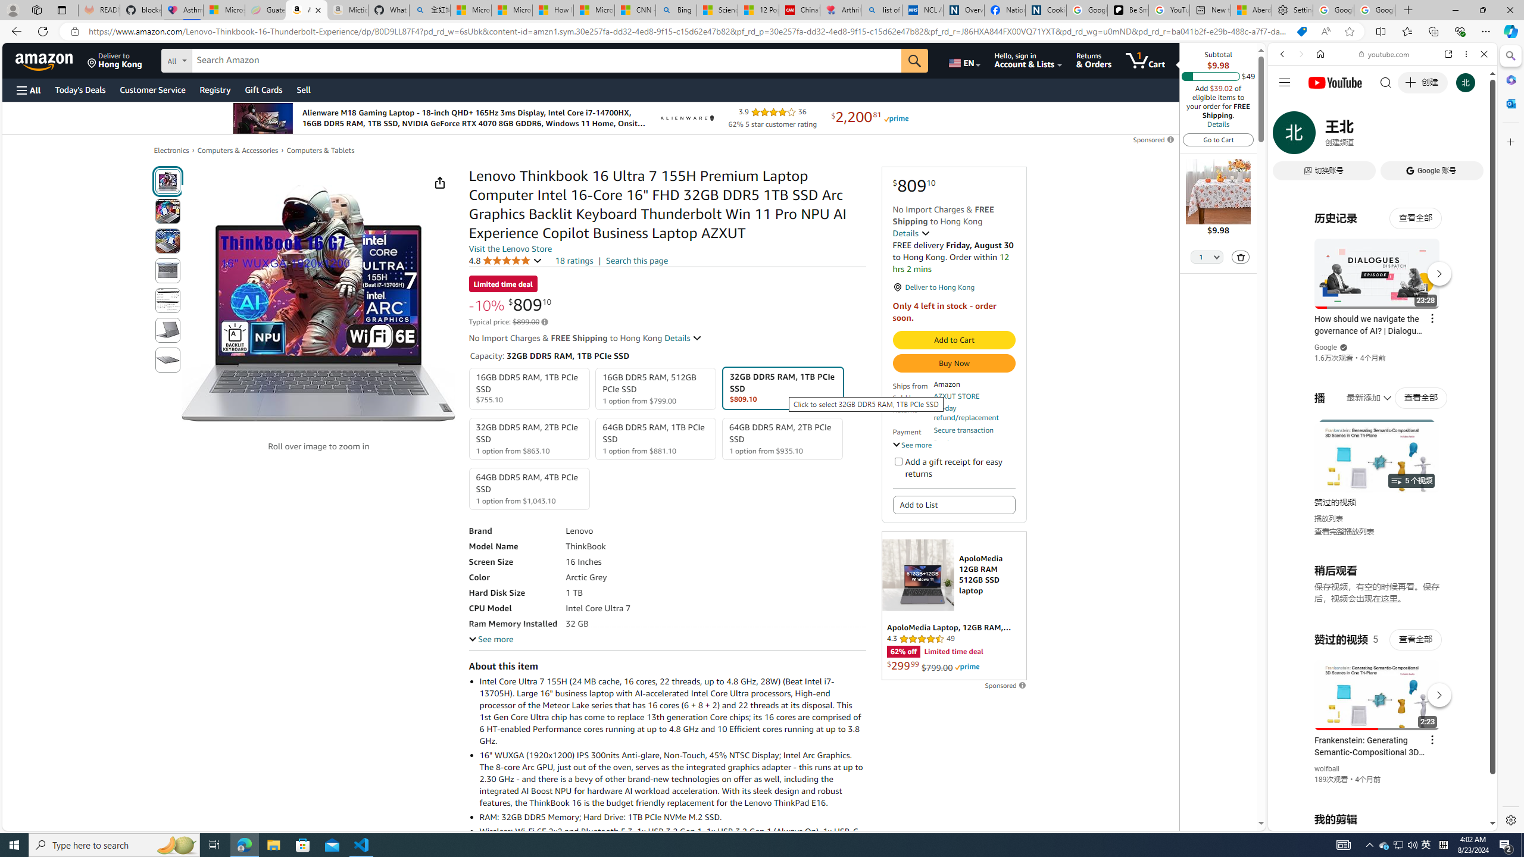  Describe the element at coordinates (1128, 10) in the screenshot. I see `Be Smart | creating Science videos | Patreon` at that location.